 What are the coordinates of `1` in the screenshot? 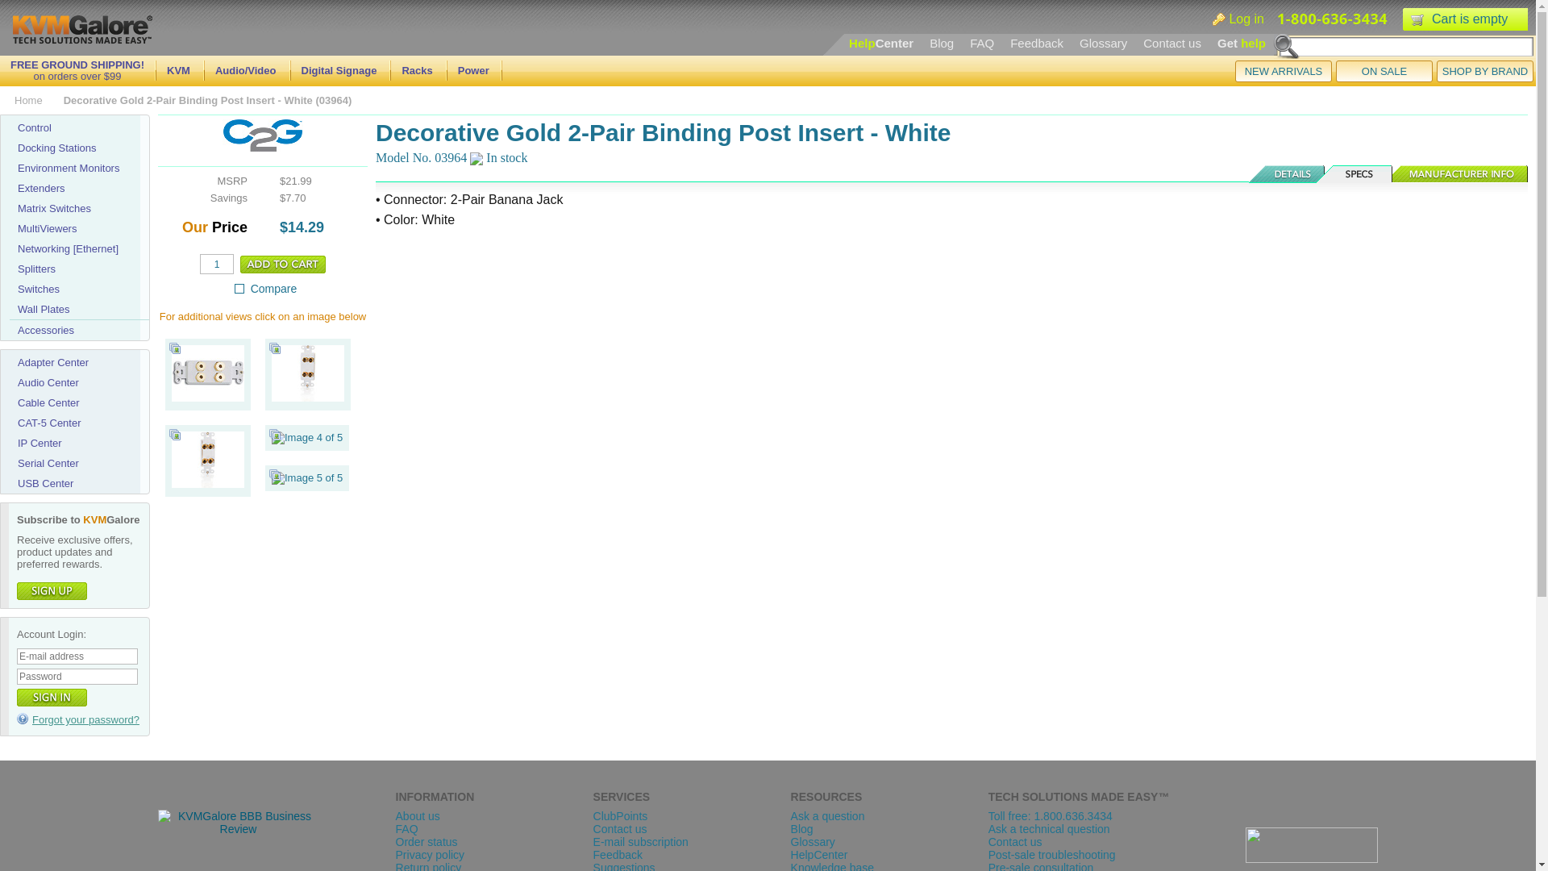 It's located at (216, 265).